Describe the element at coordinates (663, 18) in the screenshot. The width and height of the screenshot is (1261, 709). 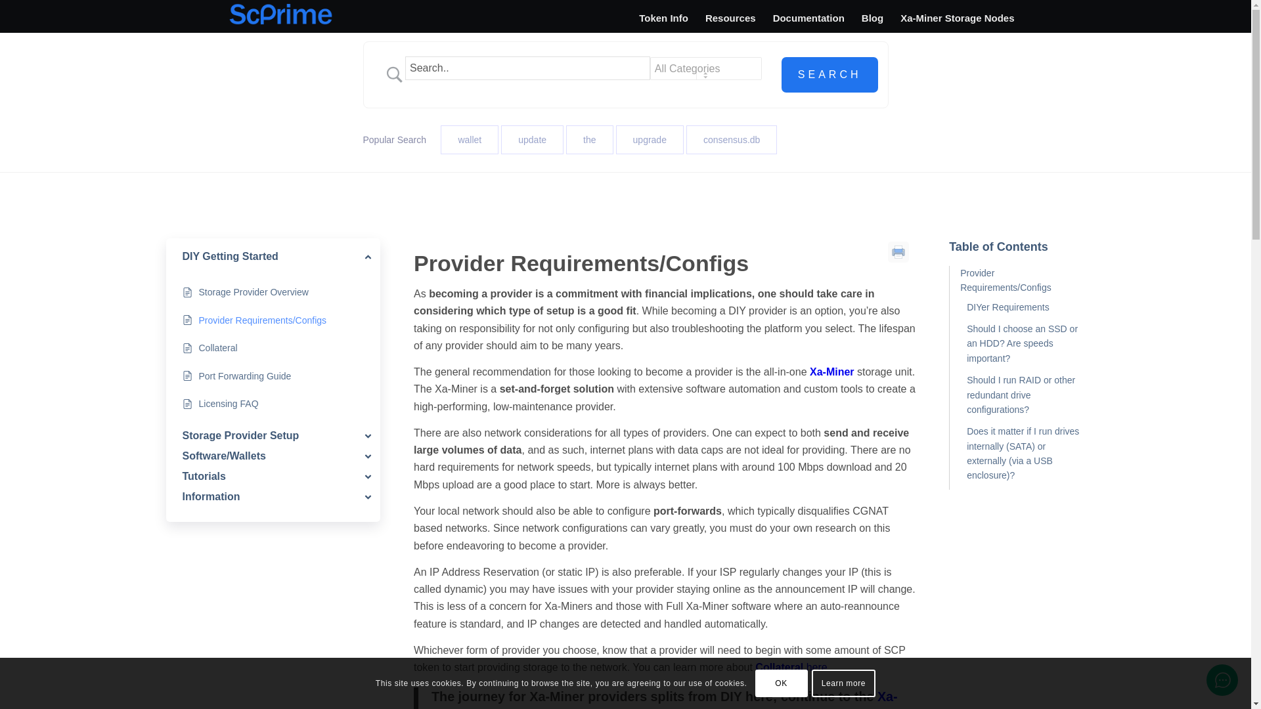
I see `Token Info` at that location.